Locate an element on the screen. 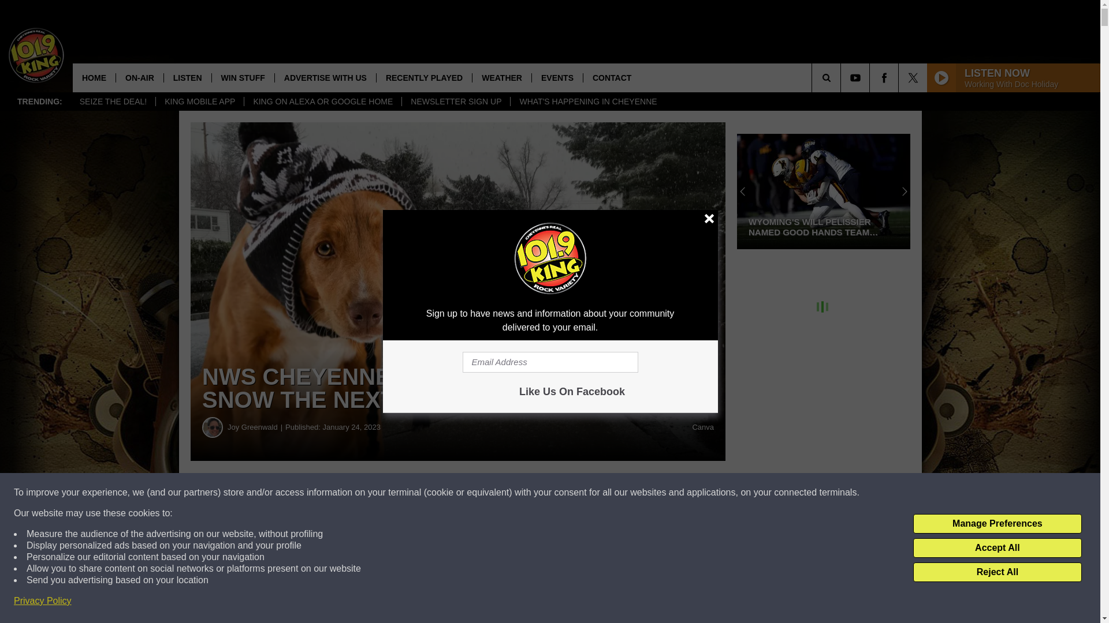 This screenshot has width=1109, height=623. ADVERTISE WITH US is located at coordinates (325, 77).